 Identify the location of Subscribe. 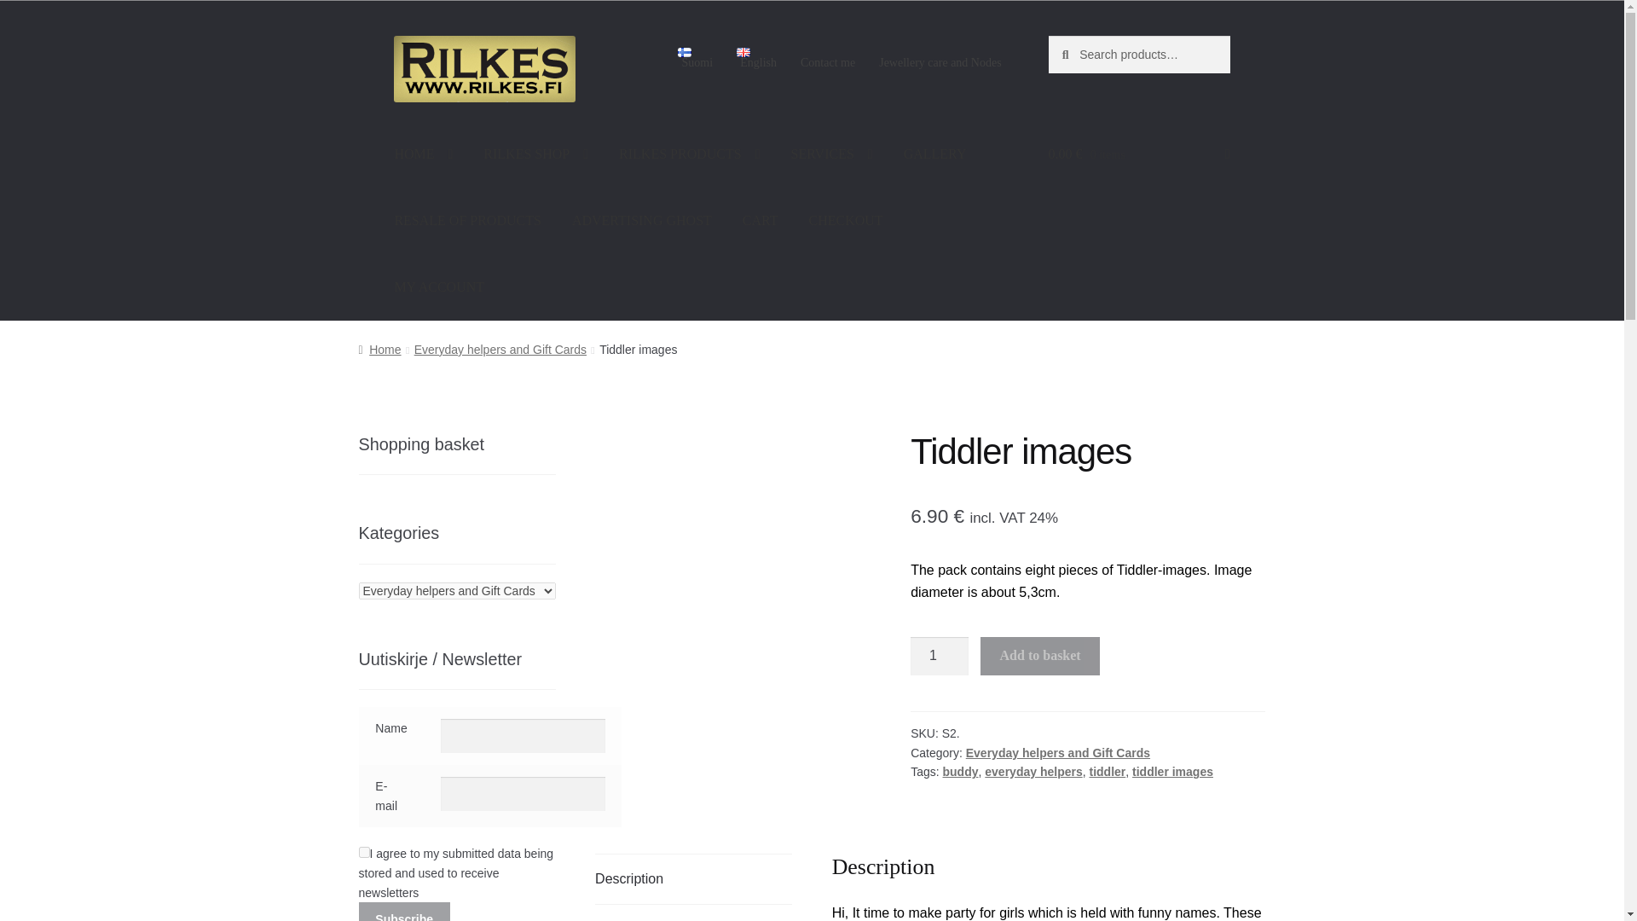
(404, 912).